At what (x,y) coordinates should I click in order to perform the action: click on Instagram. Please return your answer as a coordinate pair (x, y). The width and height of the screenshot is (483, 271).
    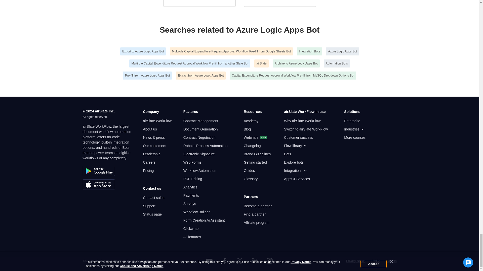
    Looking at the image, I should click on (270, 261).